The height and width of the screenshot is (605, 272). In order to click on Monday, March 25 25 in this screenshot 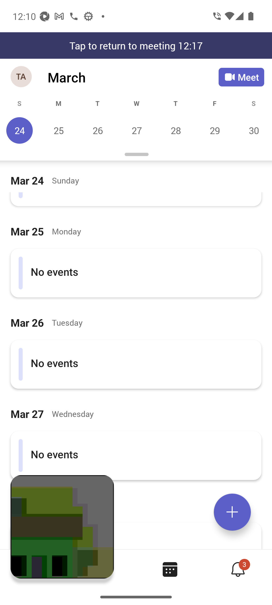, I will do `click(58, 130)`.